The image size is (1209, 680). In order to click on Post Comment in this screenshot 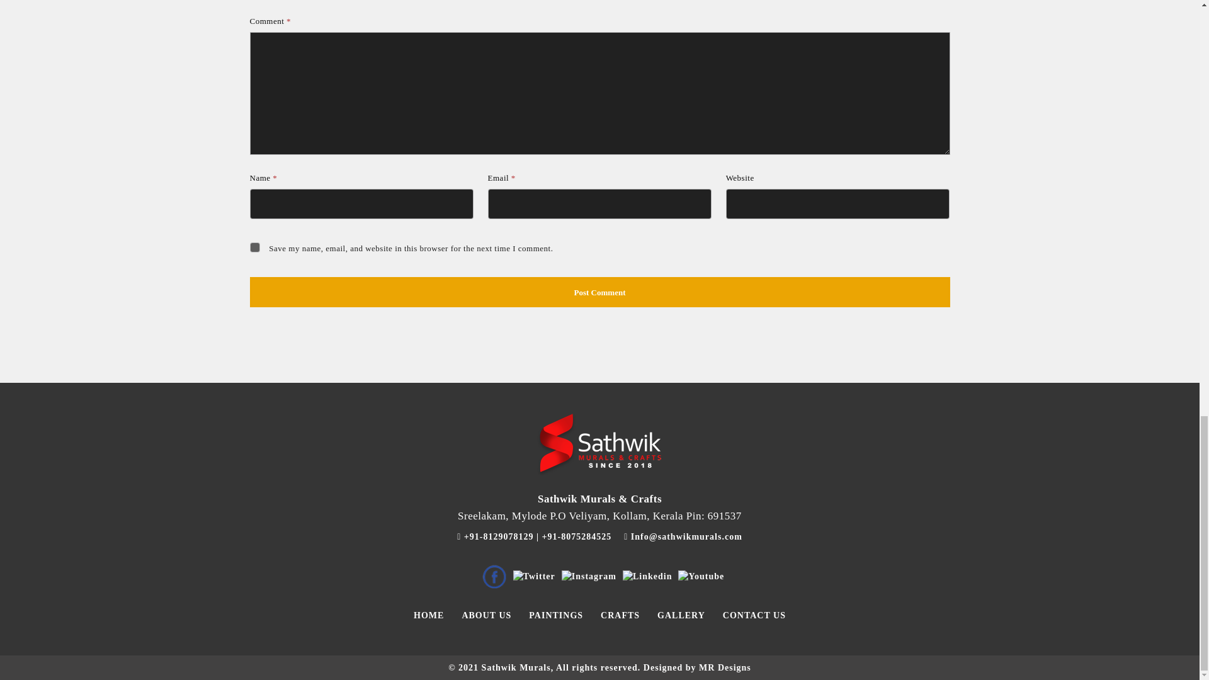, I will do `click(599, 292)`.